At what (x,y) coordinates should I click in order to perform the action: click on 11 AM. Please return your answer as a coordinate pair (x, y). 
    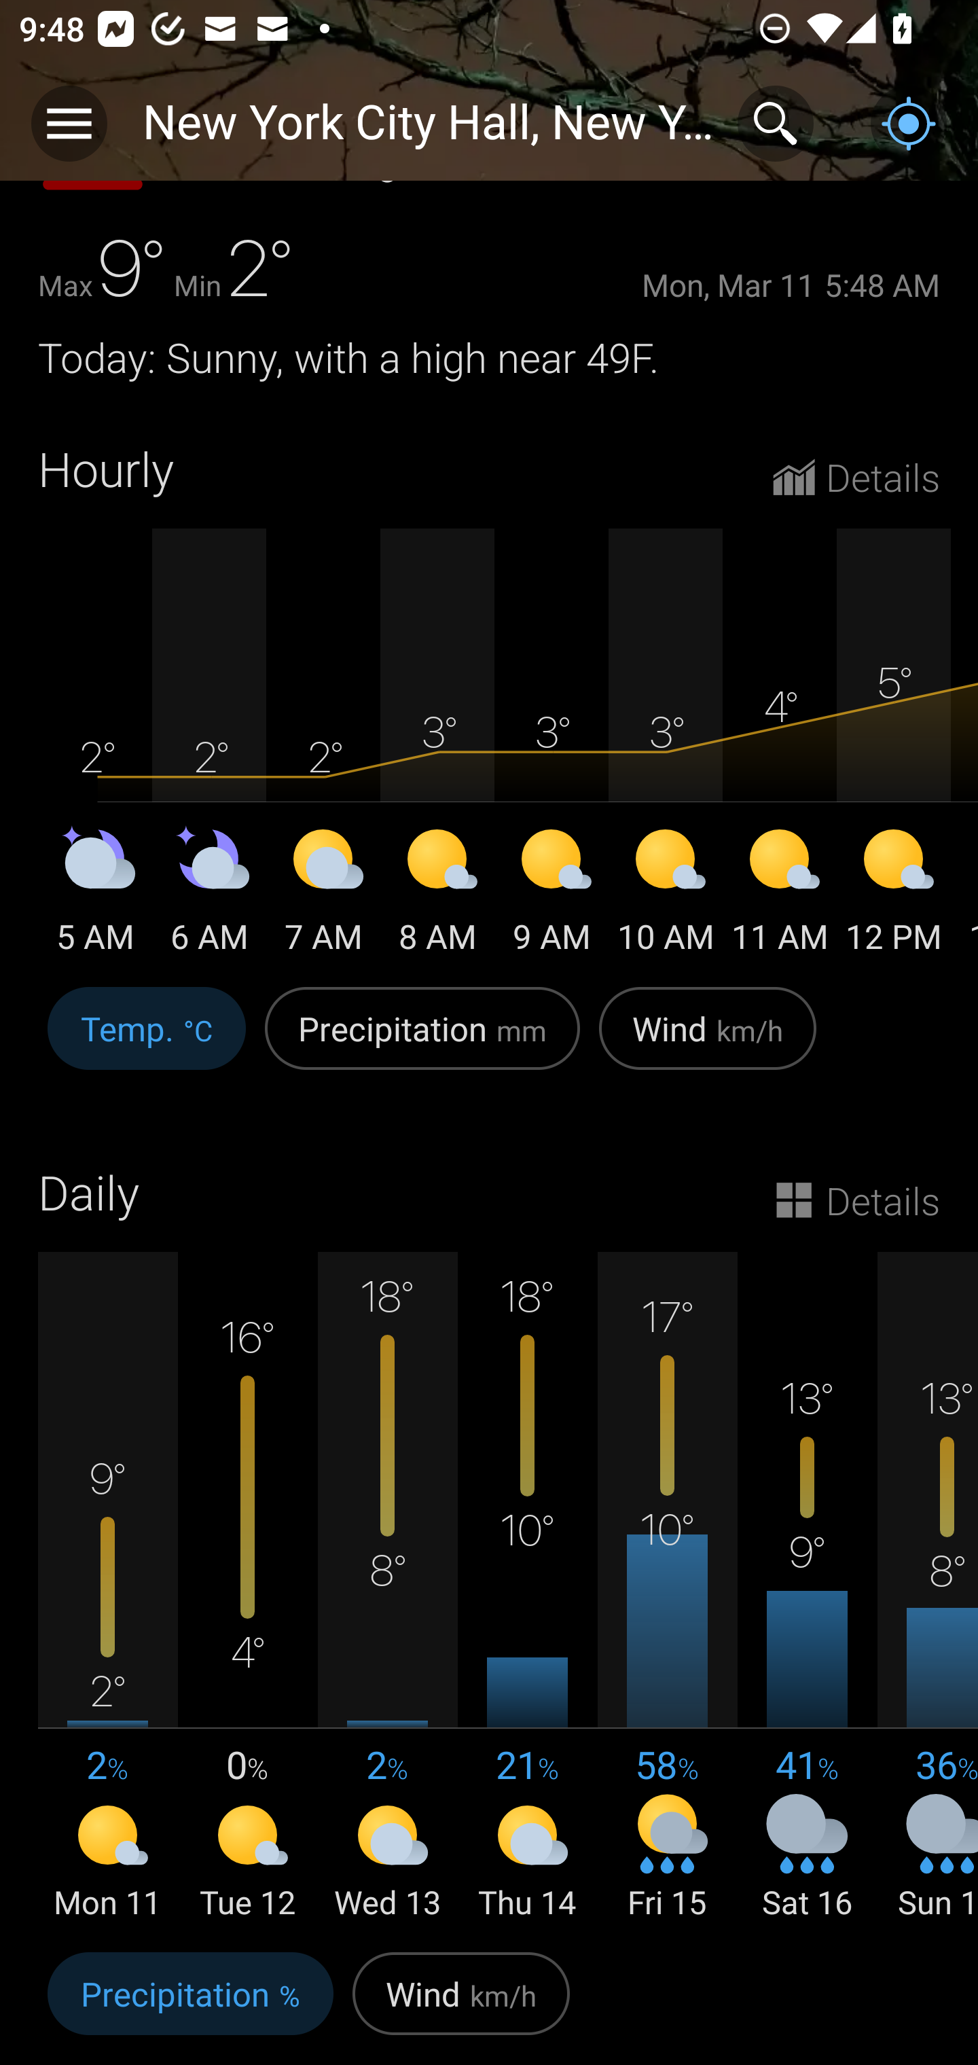
    Looking at the image, I should click on (780, 895).